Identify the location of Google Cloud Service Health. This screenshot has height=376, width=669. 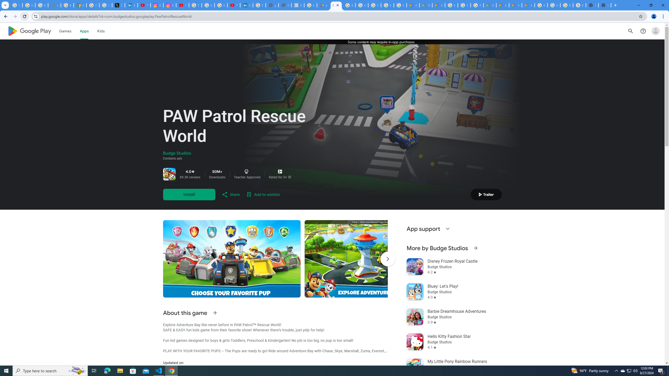
(528, 5).